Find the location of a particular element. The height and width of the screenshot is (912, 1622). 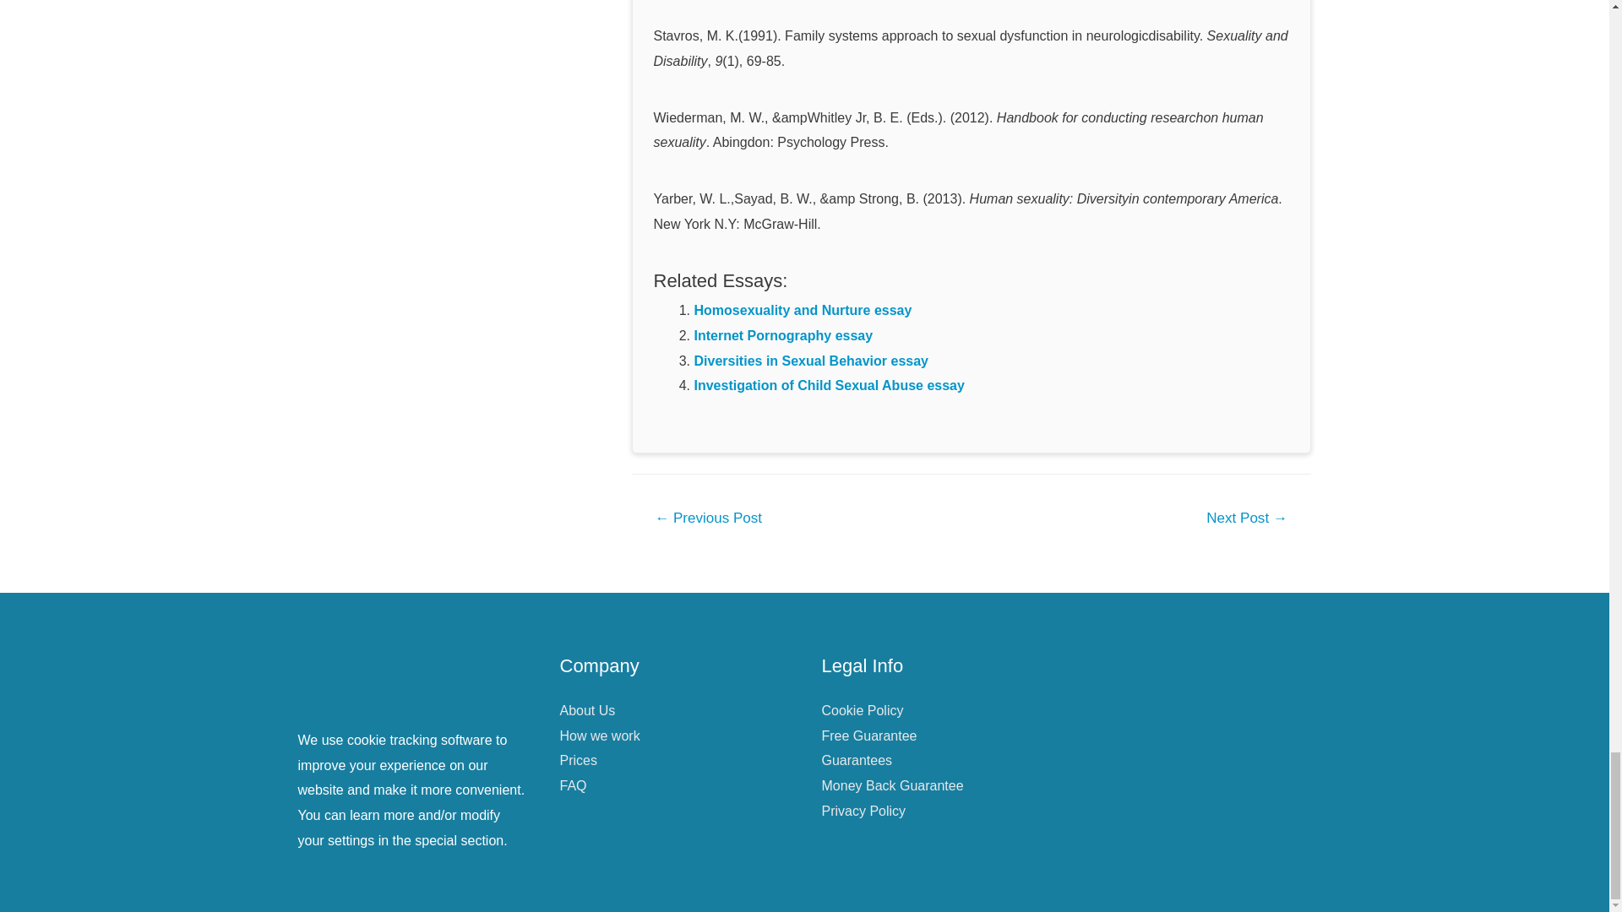

Homosexuality and Nurture essay is located at coordinates (803, 309).